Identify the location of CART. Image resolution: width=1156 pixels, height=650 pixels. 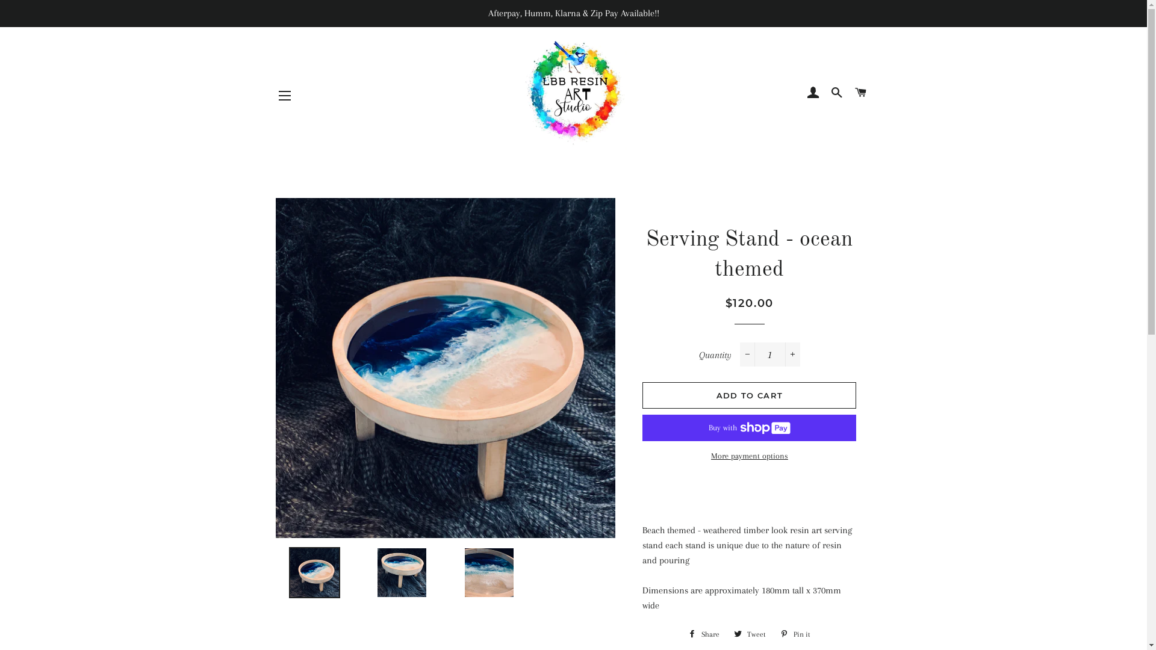
(861, 93).